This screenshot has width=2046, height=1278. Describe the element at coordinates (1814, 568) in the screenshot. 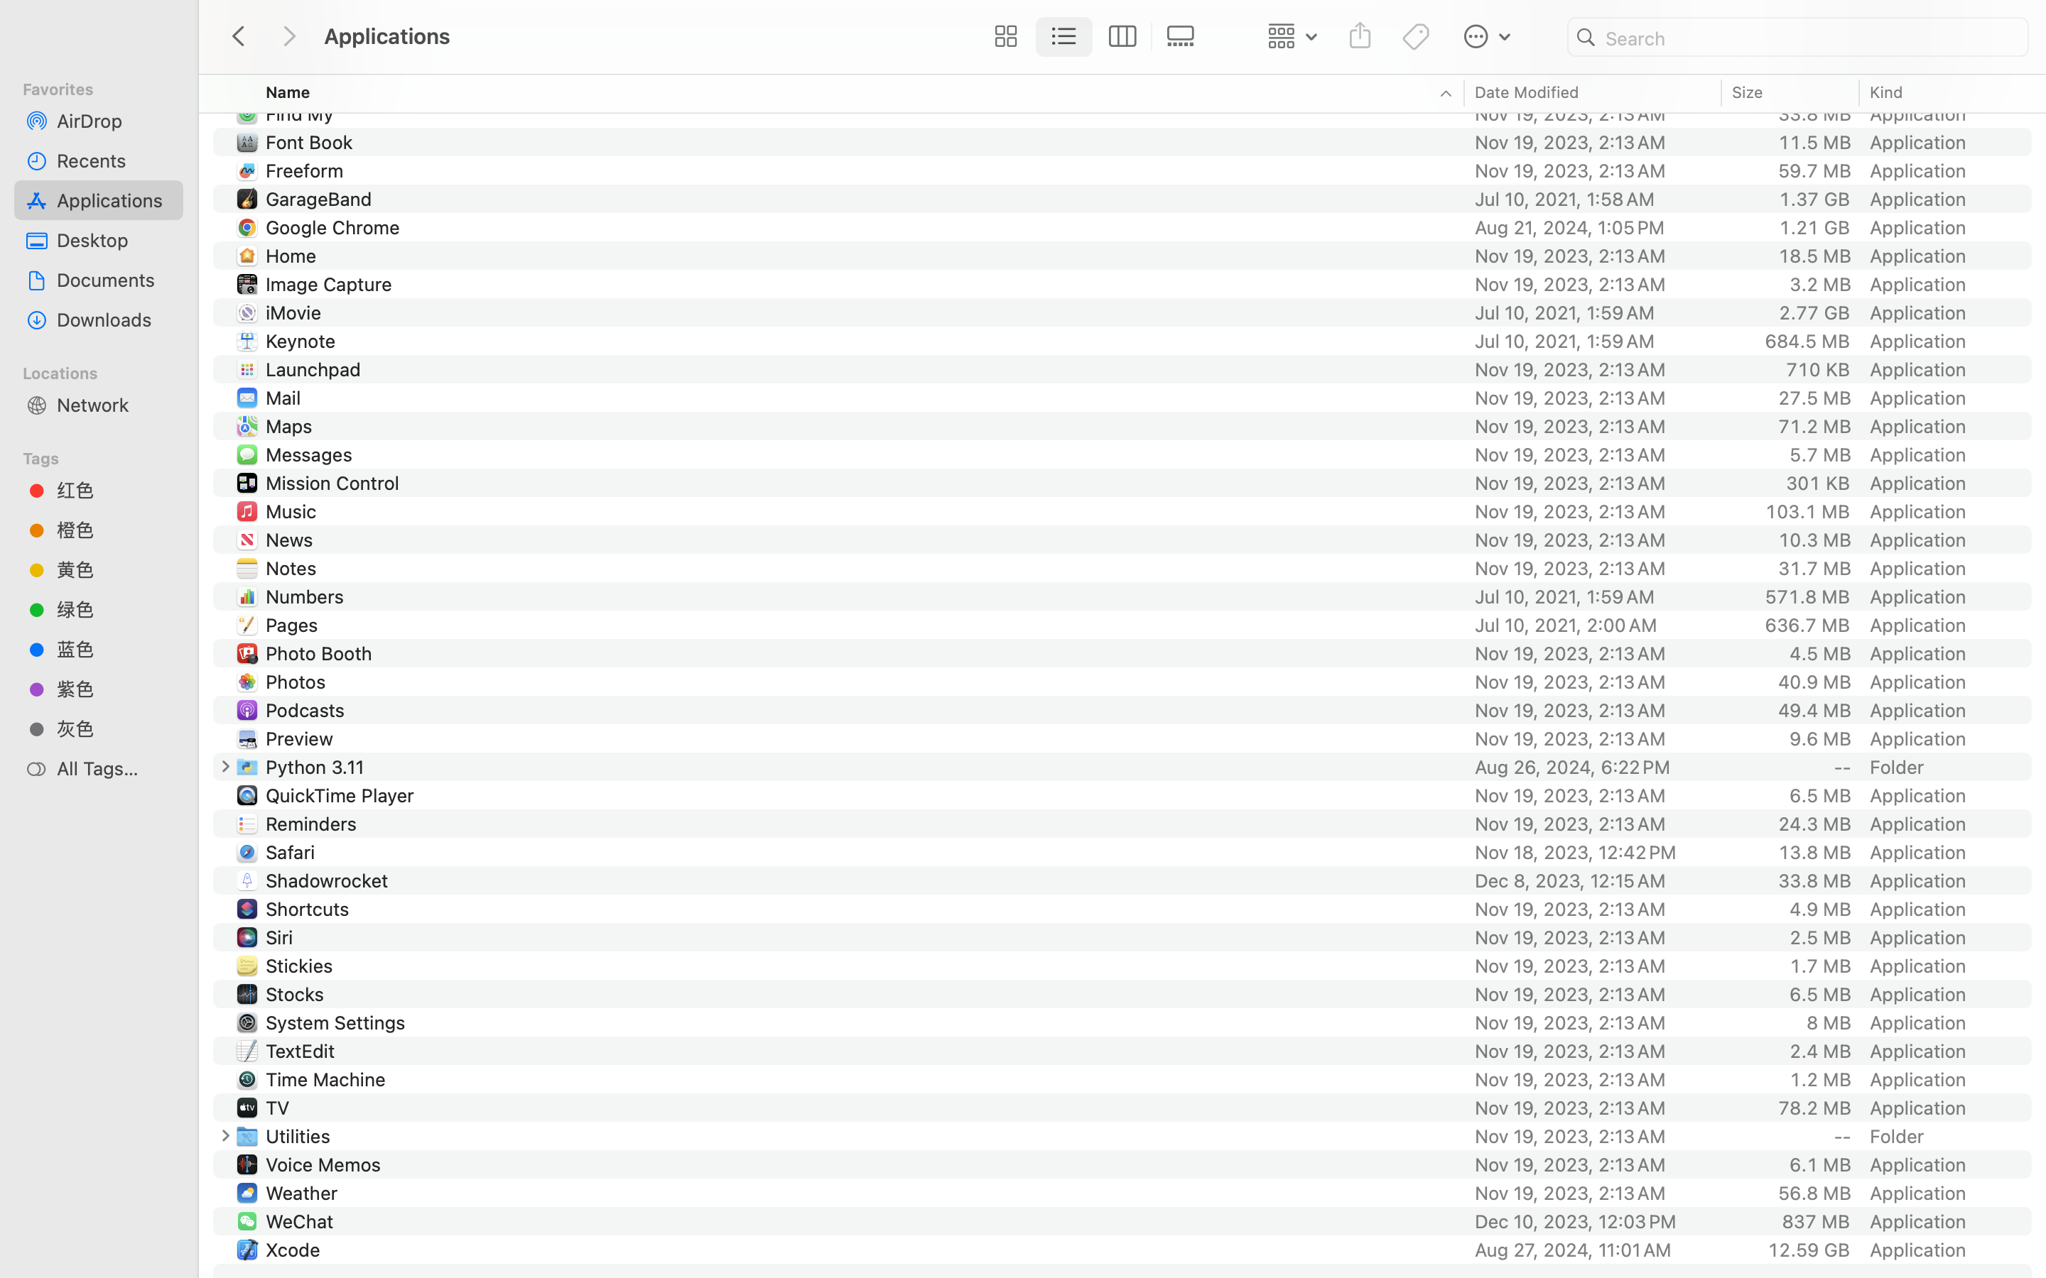

I see `31.7 MB` at that location.